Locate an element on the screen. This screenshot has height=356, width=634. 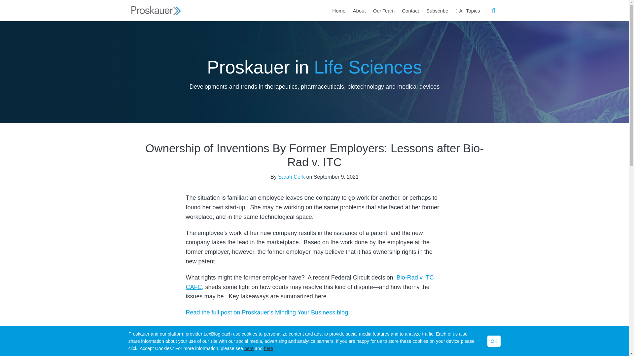
UNITED STATES INTERNATIONAL TRADE COMMISSION is located at coordinates (307, 355).